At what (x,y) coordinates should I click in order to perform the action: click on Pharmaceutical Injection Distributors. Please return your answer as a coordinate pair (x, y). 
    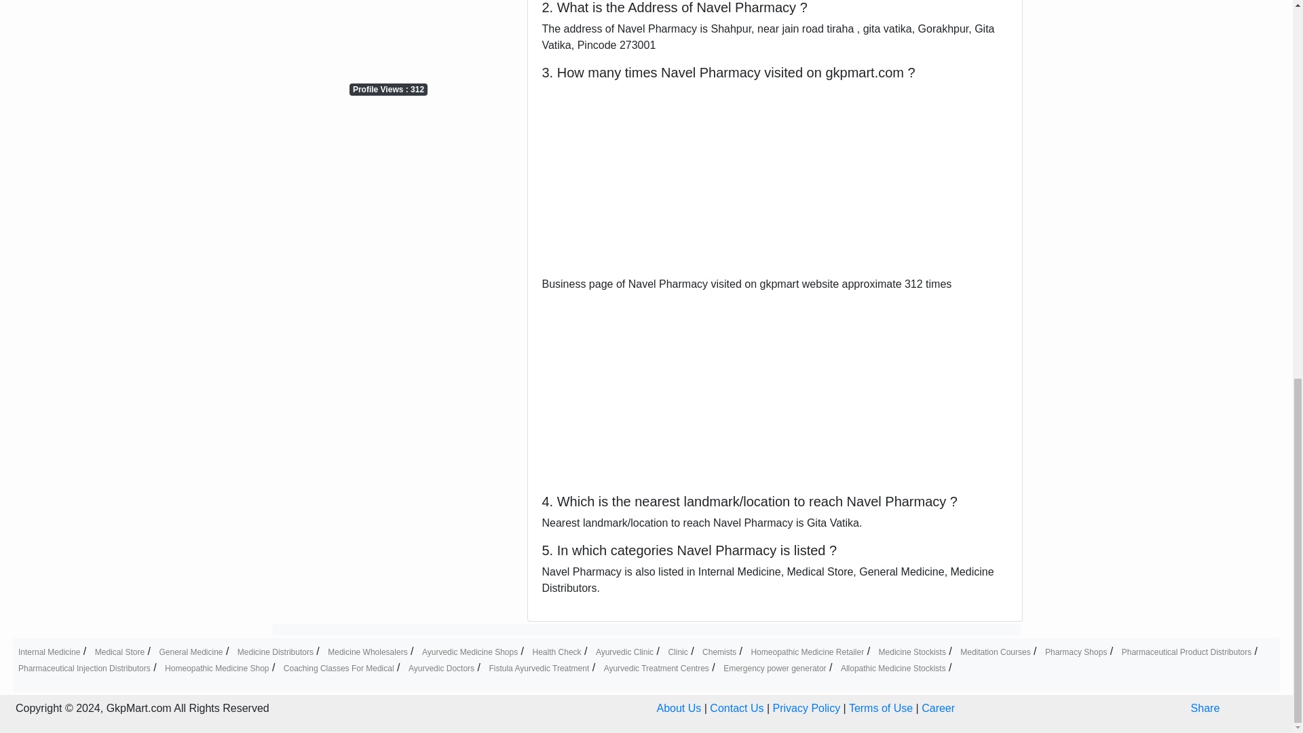
    Looking at the image, I should click on (84, 669).